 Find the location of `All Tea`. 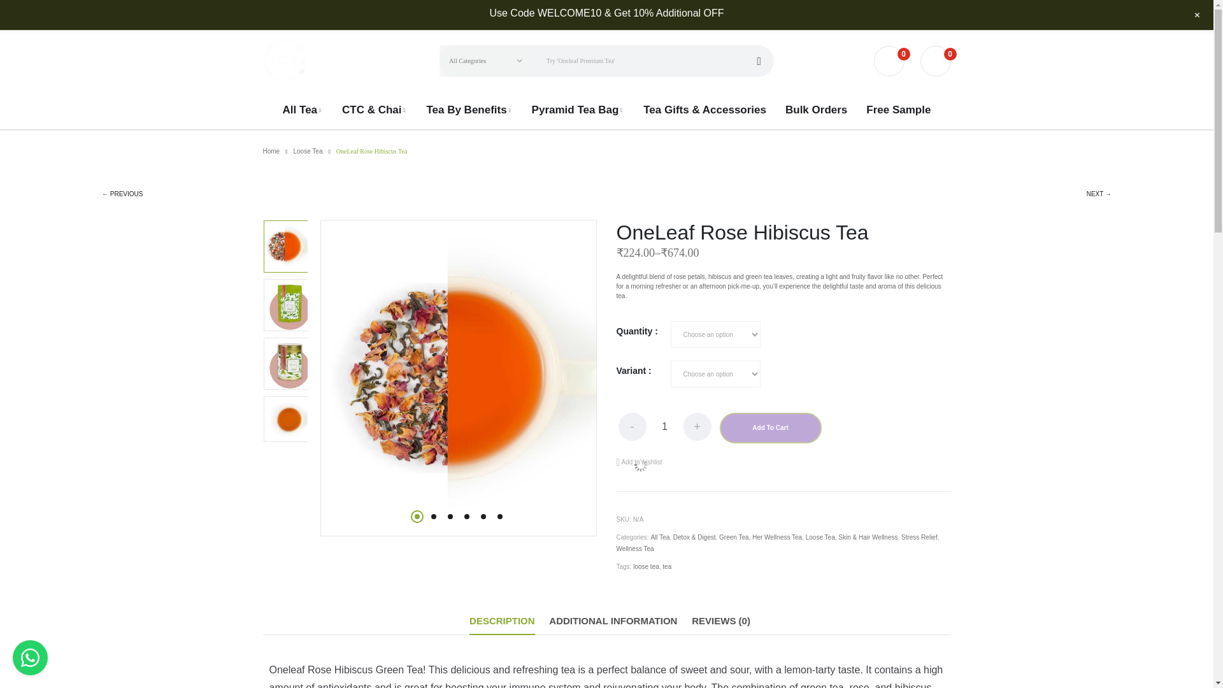

All Tea is located at coordinates (302, 110).